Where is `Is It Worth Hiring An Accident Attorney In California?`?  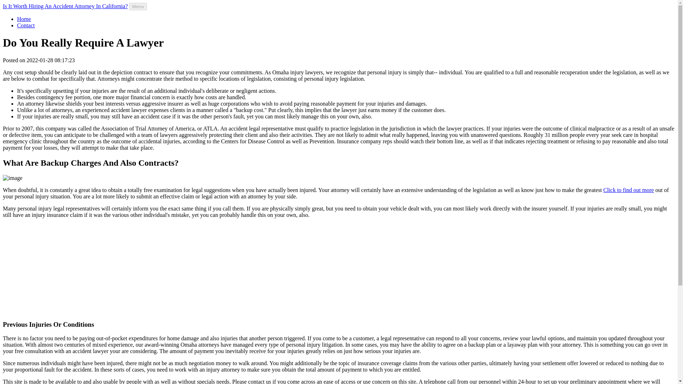 Is It Worth Hiring An Accident Attorney In California? is located at coordinates (65, 6).